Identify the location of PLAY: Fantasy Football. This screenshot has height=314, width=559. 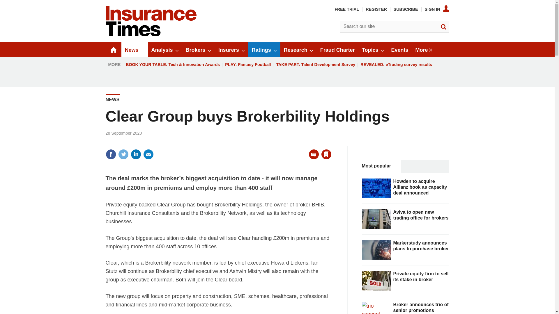
(248, 65).